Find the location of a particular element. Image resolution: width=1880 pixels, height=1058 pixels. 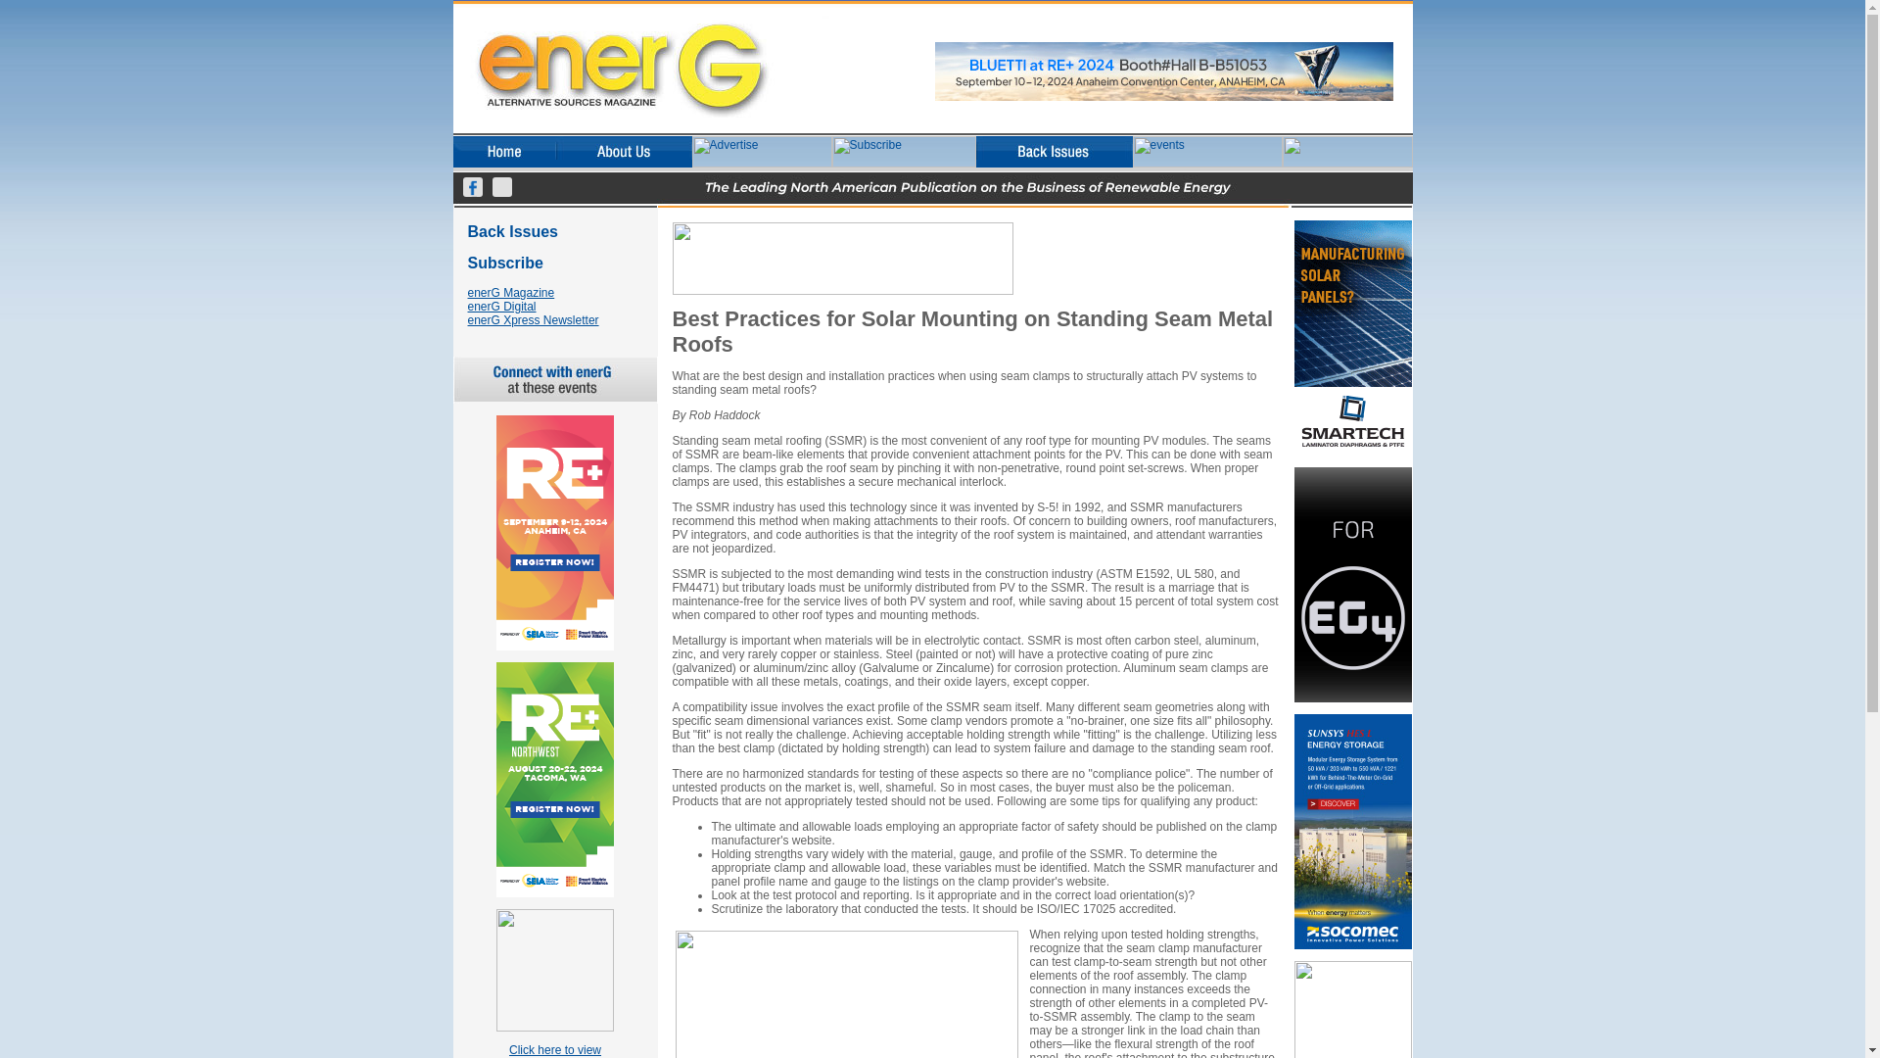

Subscribe to enerG Xpress Newsletter is located at coordinates (555, 1050).